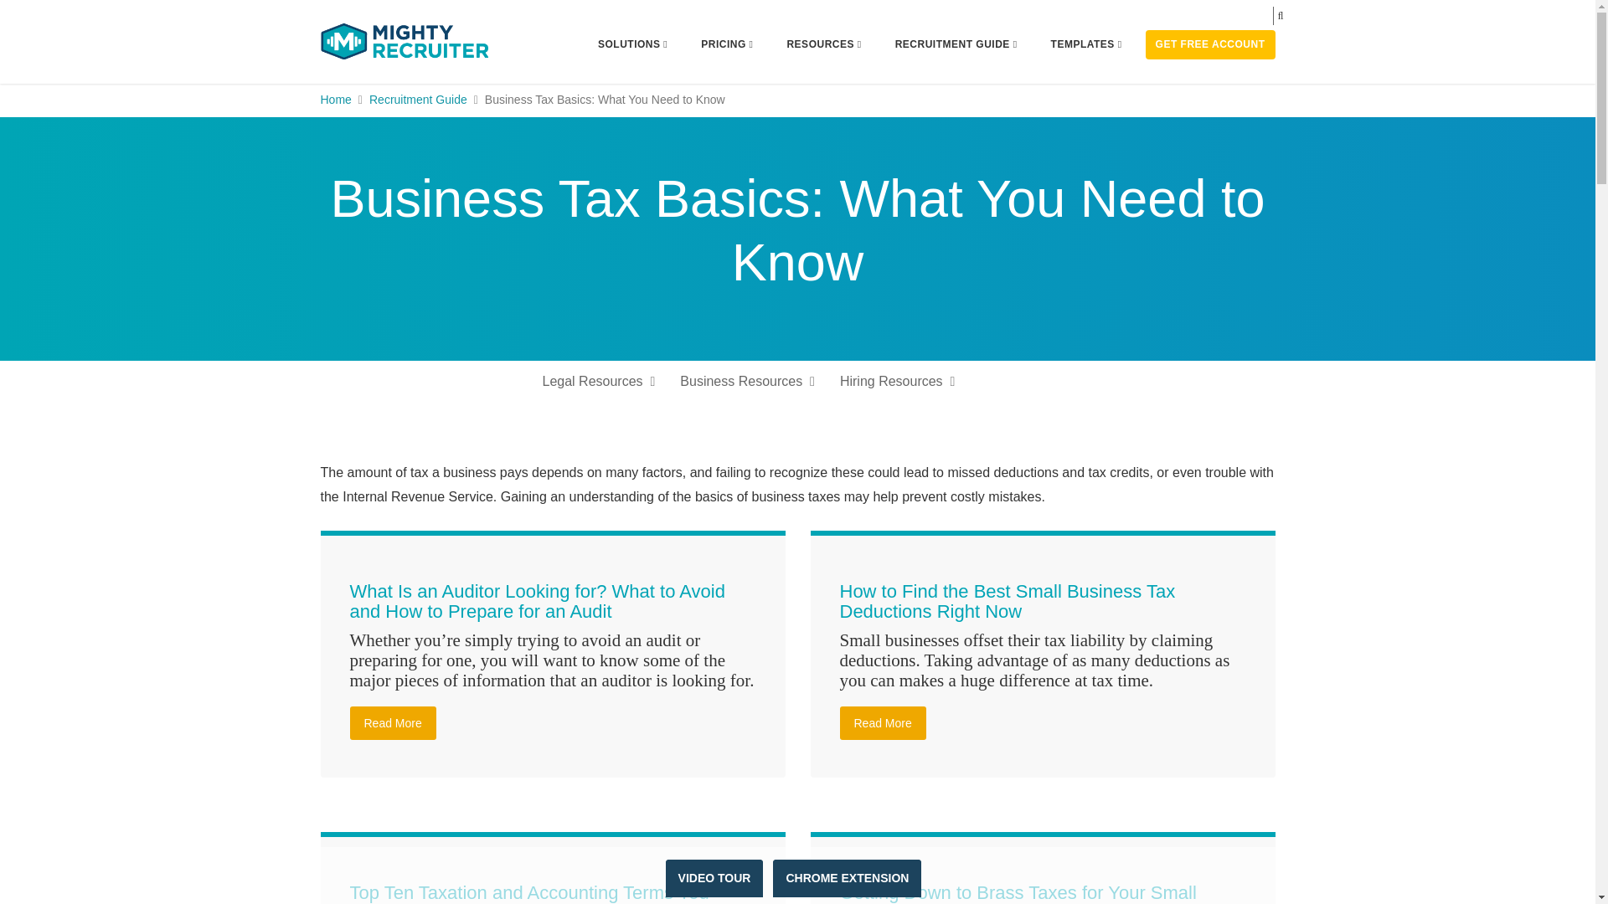 This screenshot has width=1608, height=904. I want to click on GET FREE ACCOUNT, so click(1209, 44).